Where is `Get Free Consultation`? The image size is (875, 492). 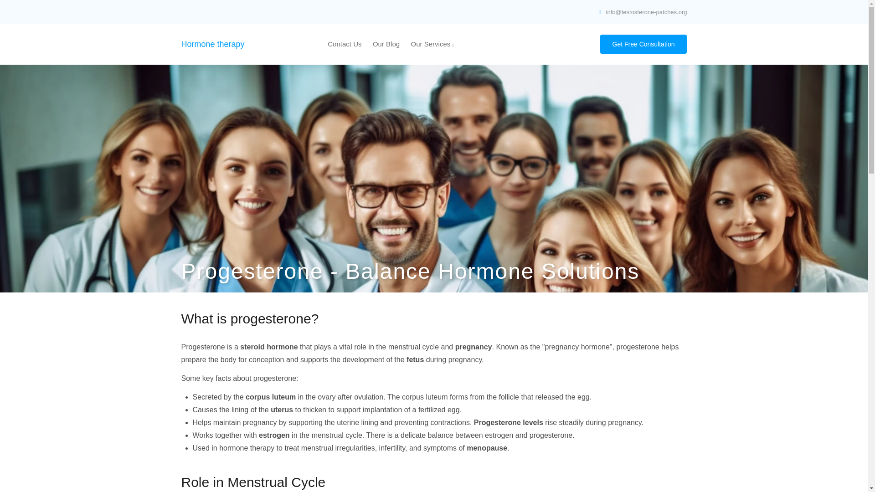
Get Free Consultation is located at coordinates (643, 44).